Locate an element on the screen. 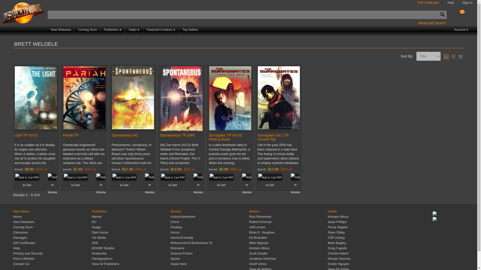 The width and height of the screenshot is (481, 270). Thumbnail Plus View is located at coordinates (446, 56).